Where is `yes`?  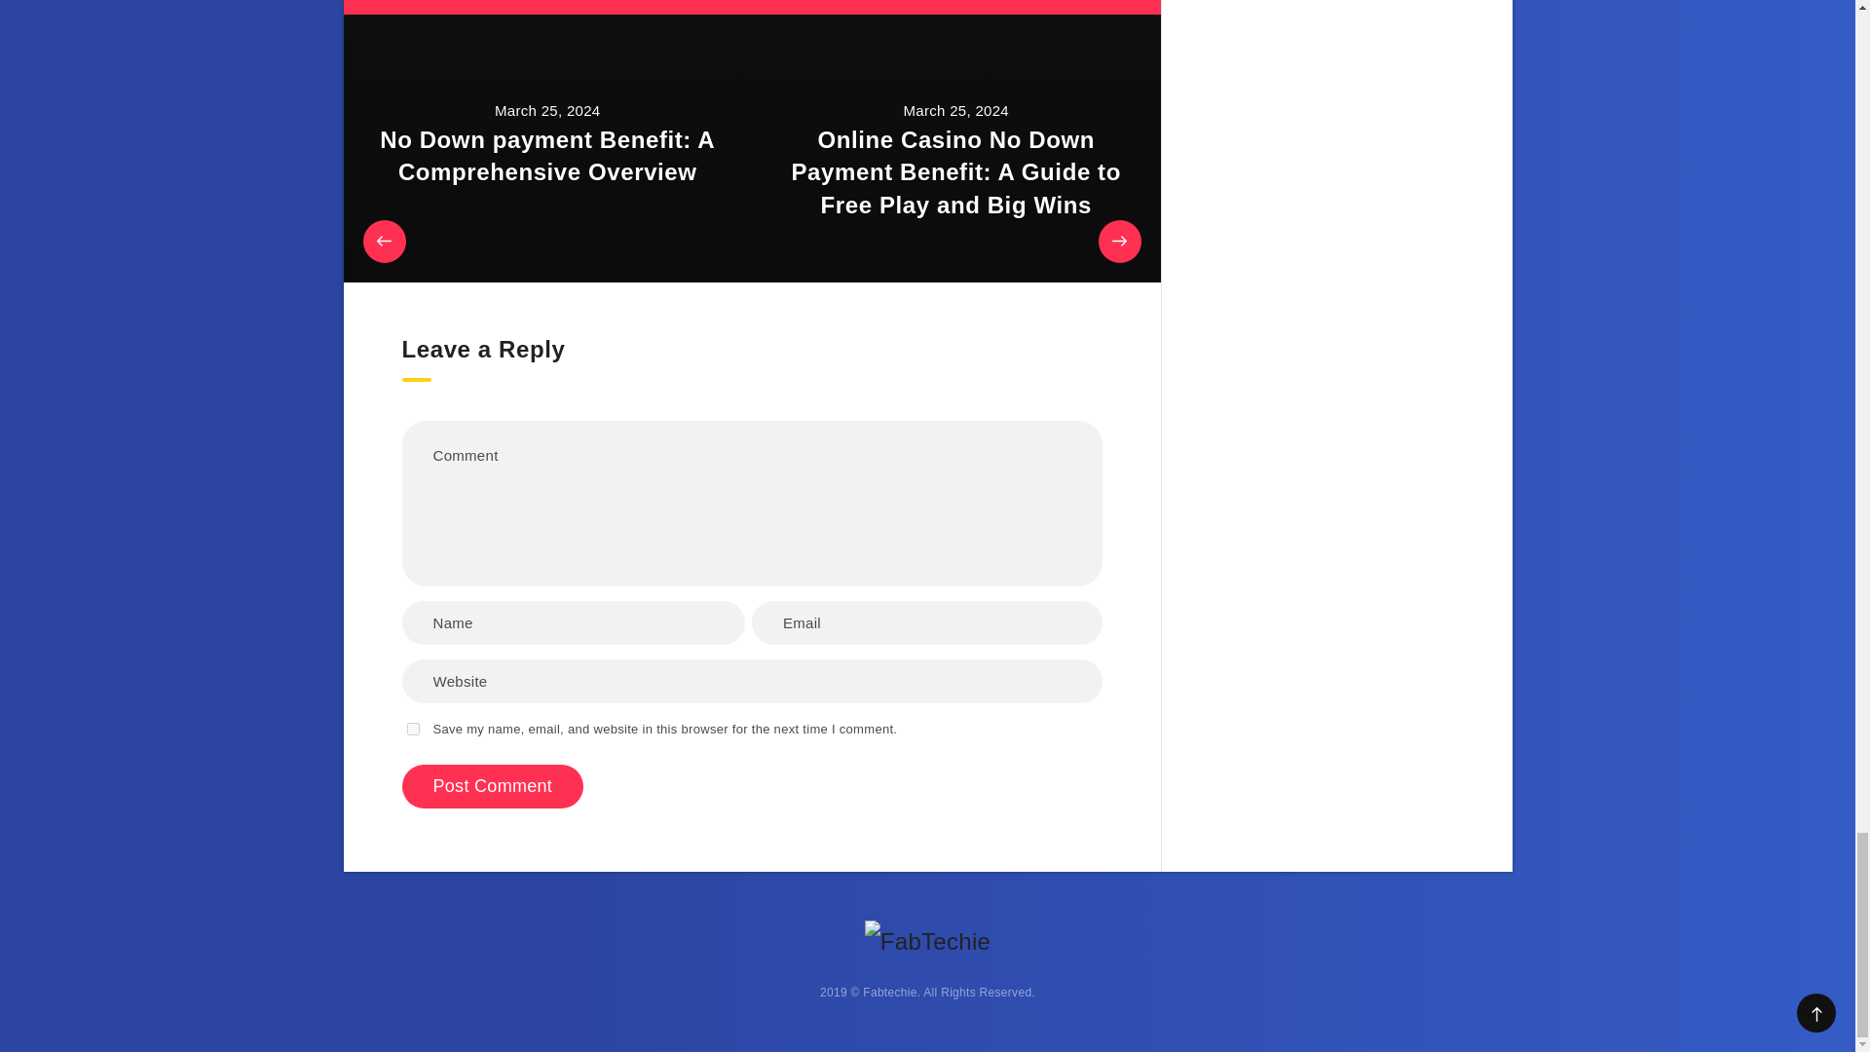 yes is located at coordinates (413, 729).